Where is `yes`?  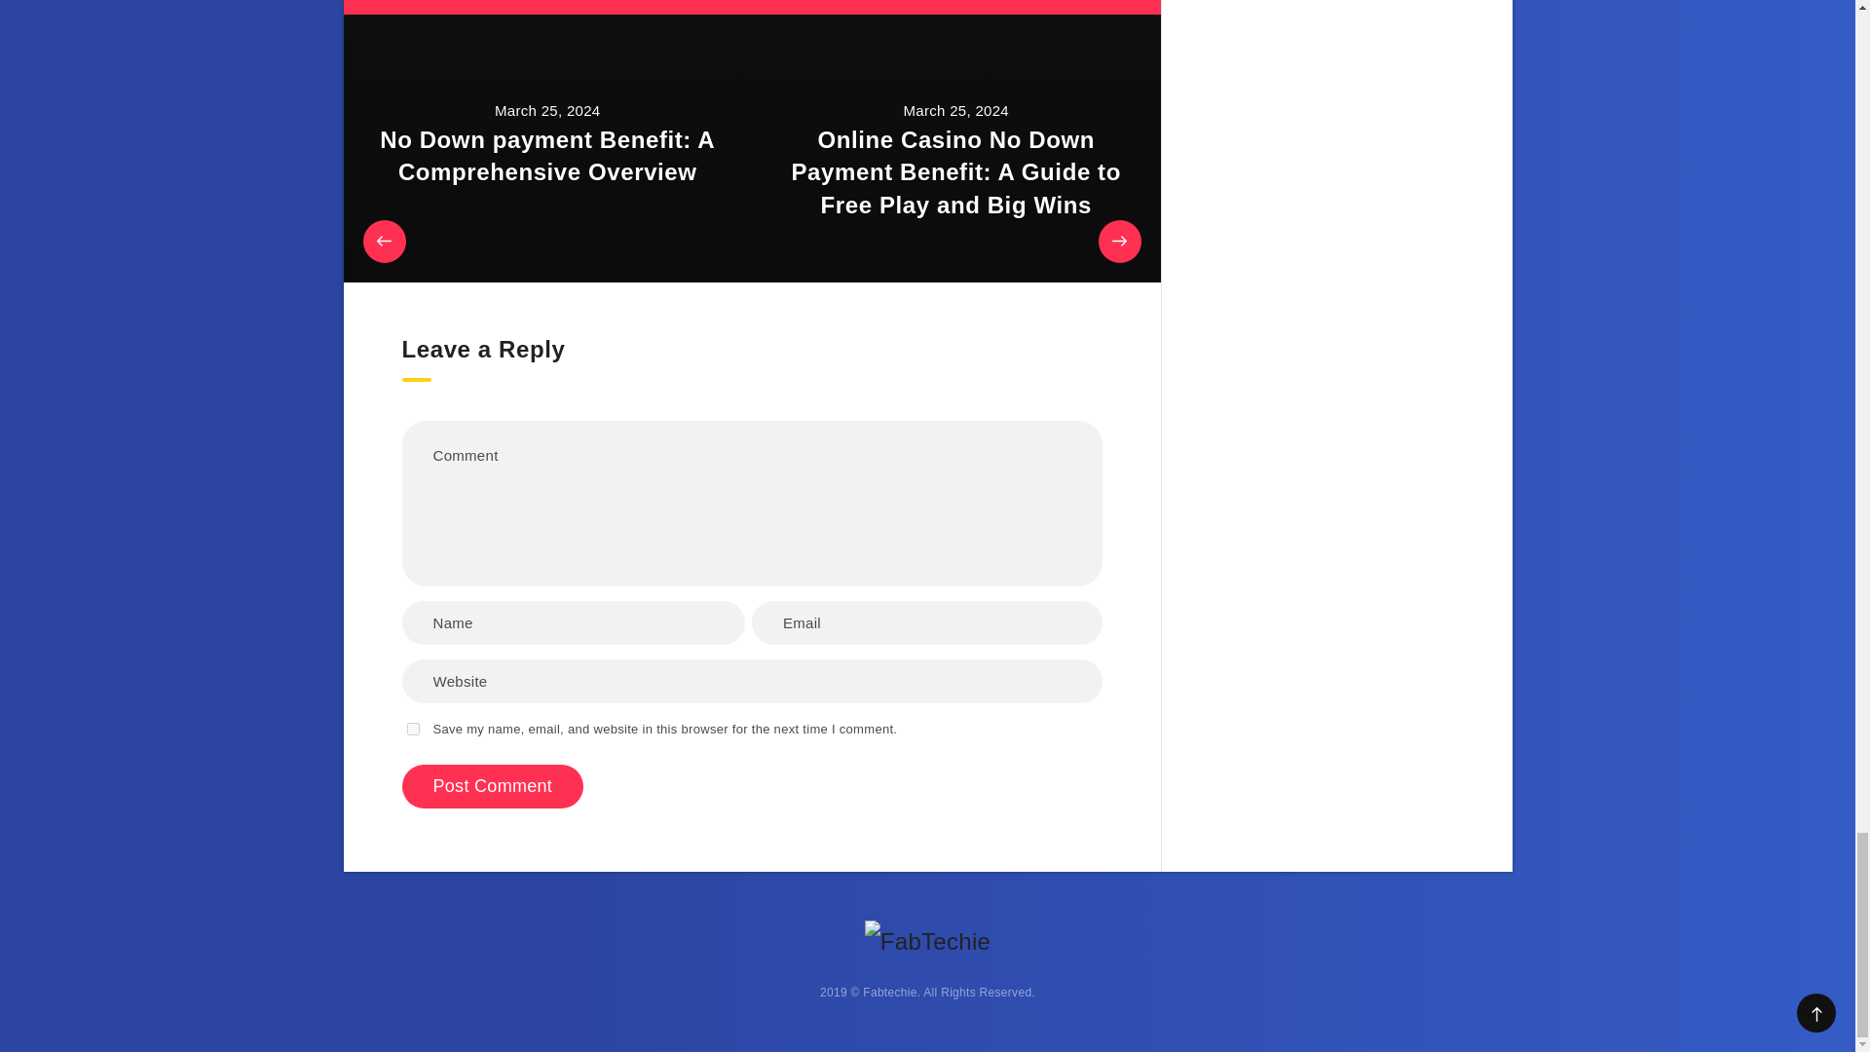 yes is located at coordinates (413, 729).